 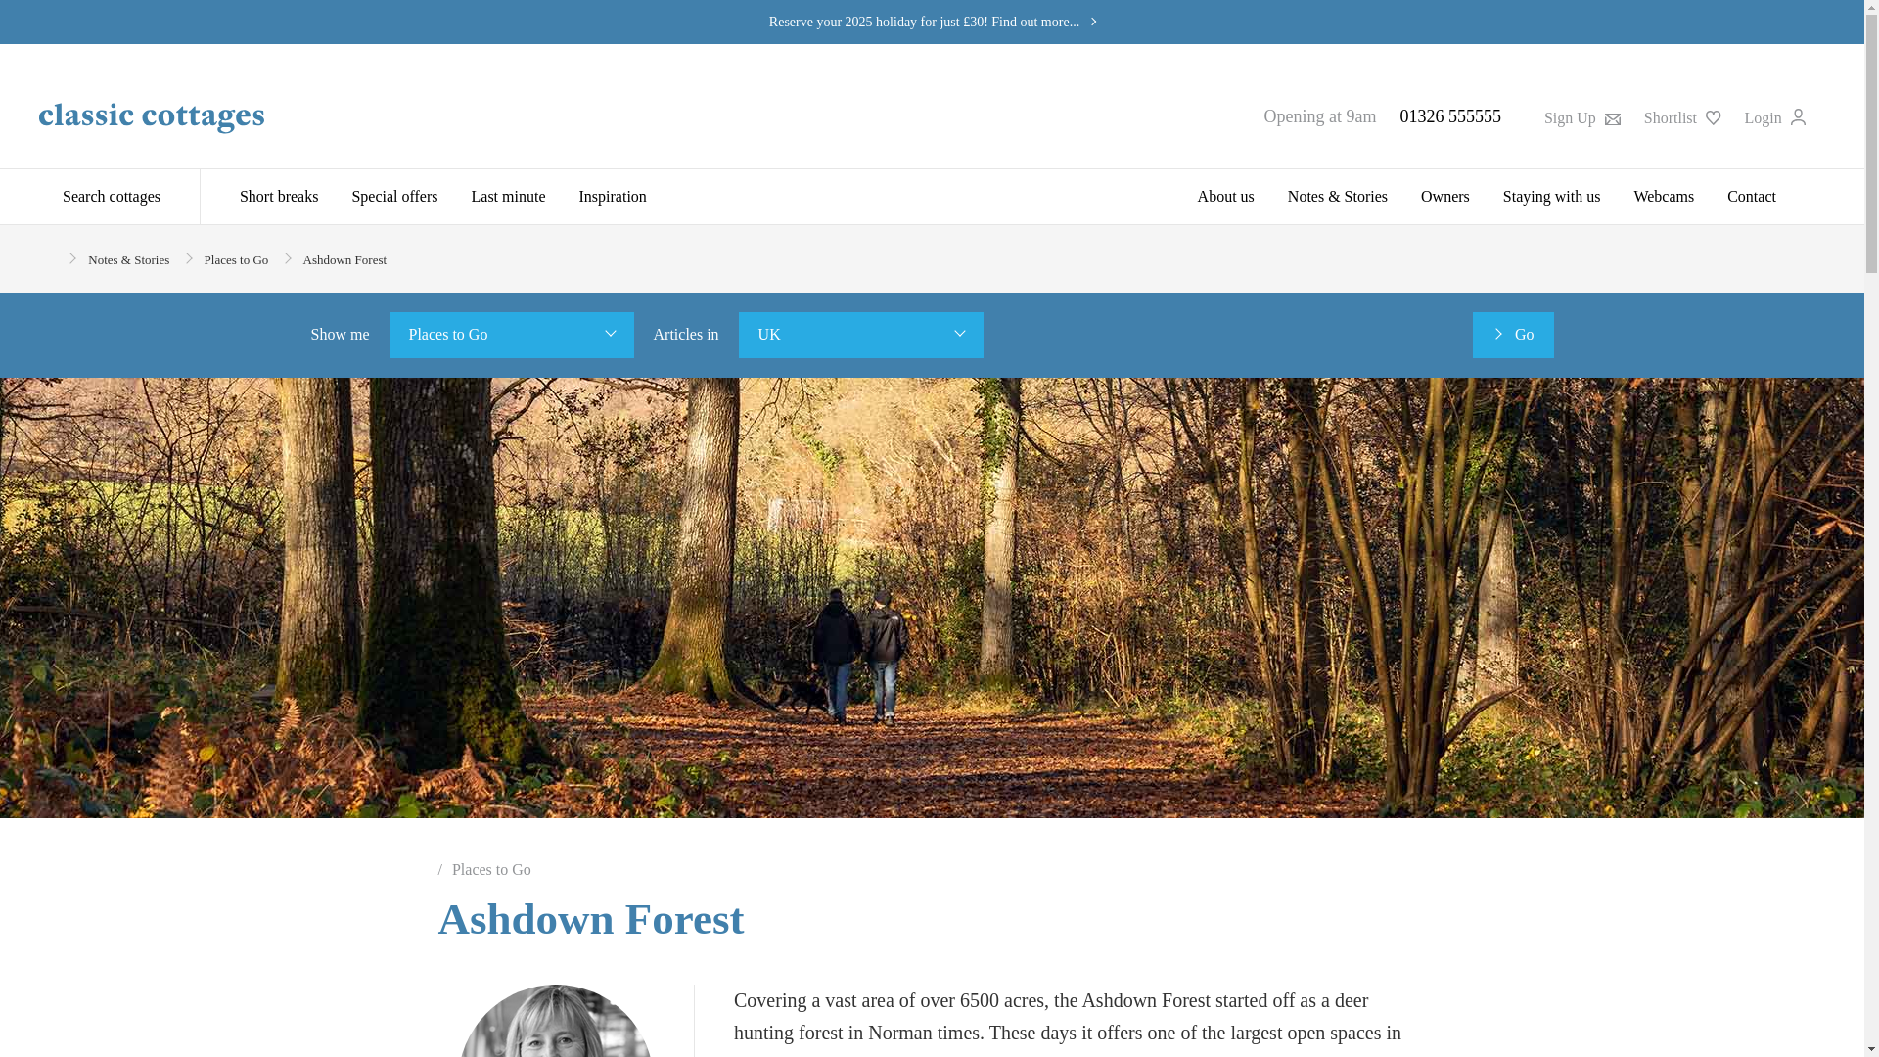 I want to click on Sign up, so click(x=1581, y=117).